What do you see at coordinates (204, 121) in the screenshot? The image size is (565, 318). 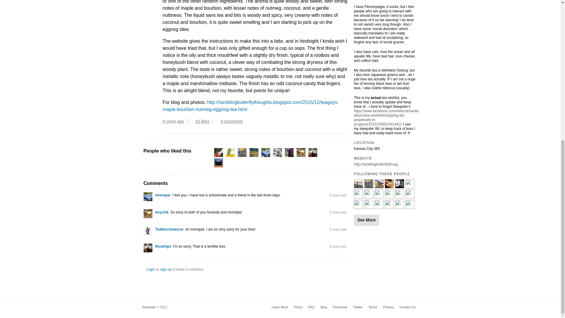 I see `10 likes` at bounding box center [204, 121].